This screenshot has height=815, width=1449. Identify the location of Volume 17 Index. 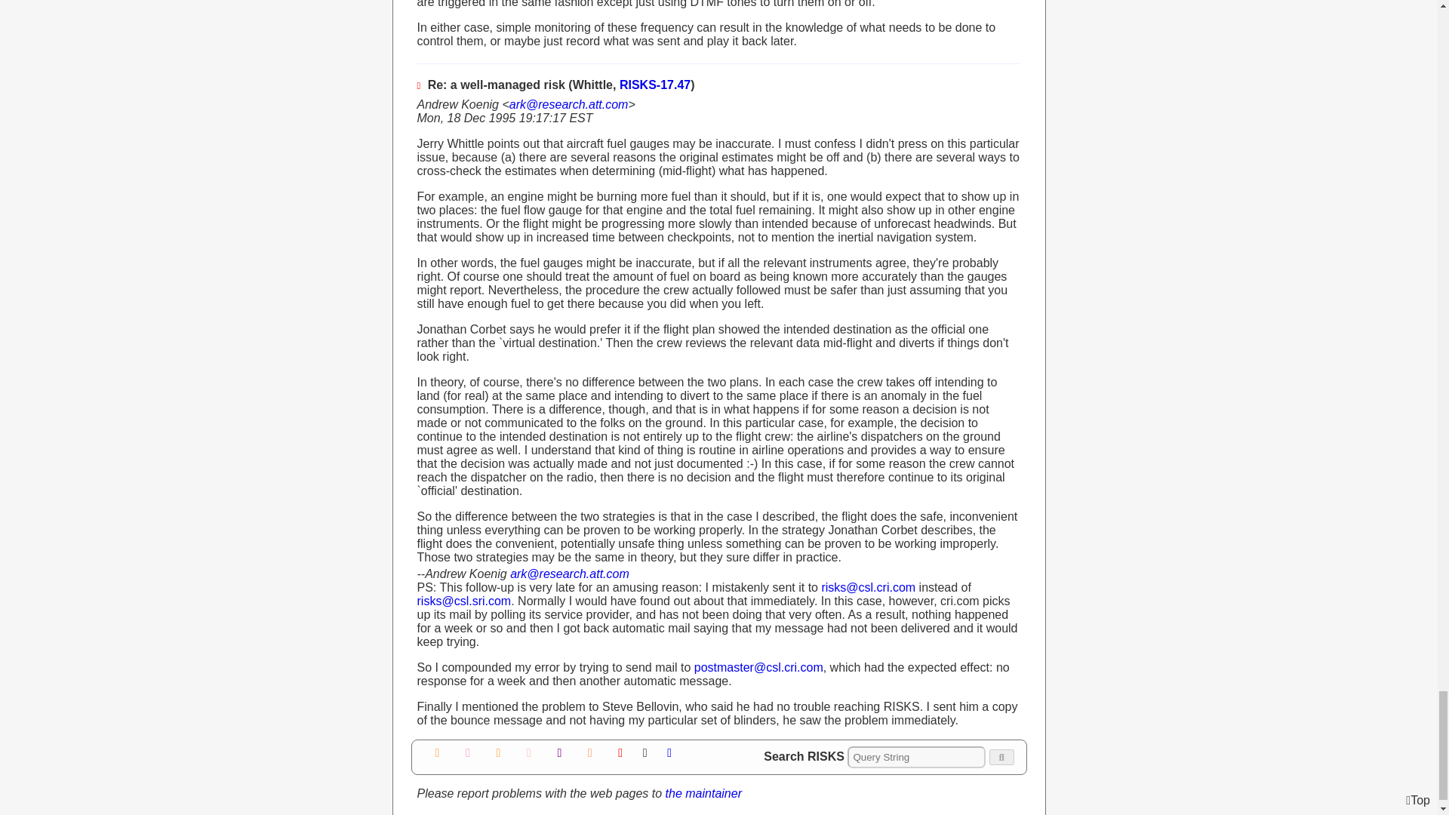
(468, 752).